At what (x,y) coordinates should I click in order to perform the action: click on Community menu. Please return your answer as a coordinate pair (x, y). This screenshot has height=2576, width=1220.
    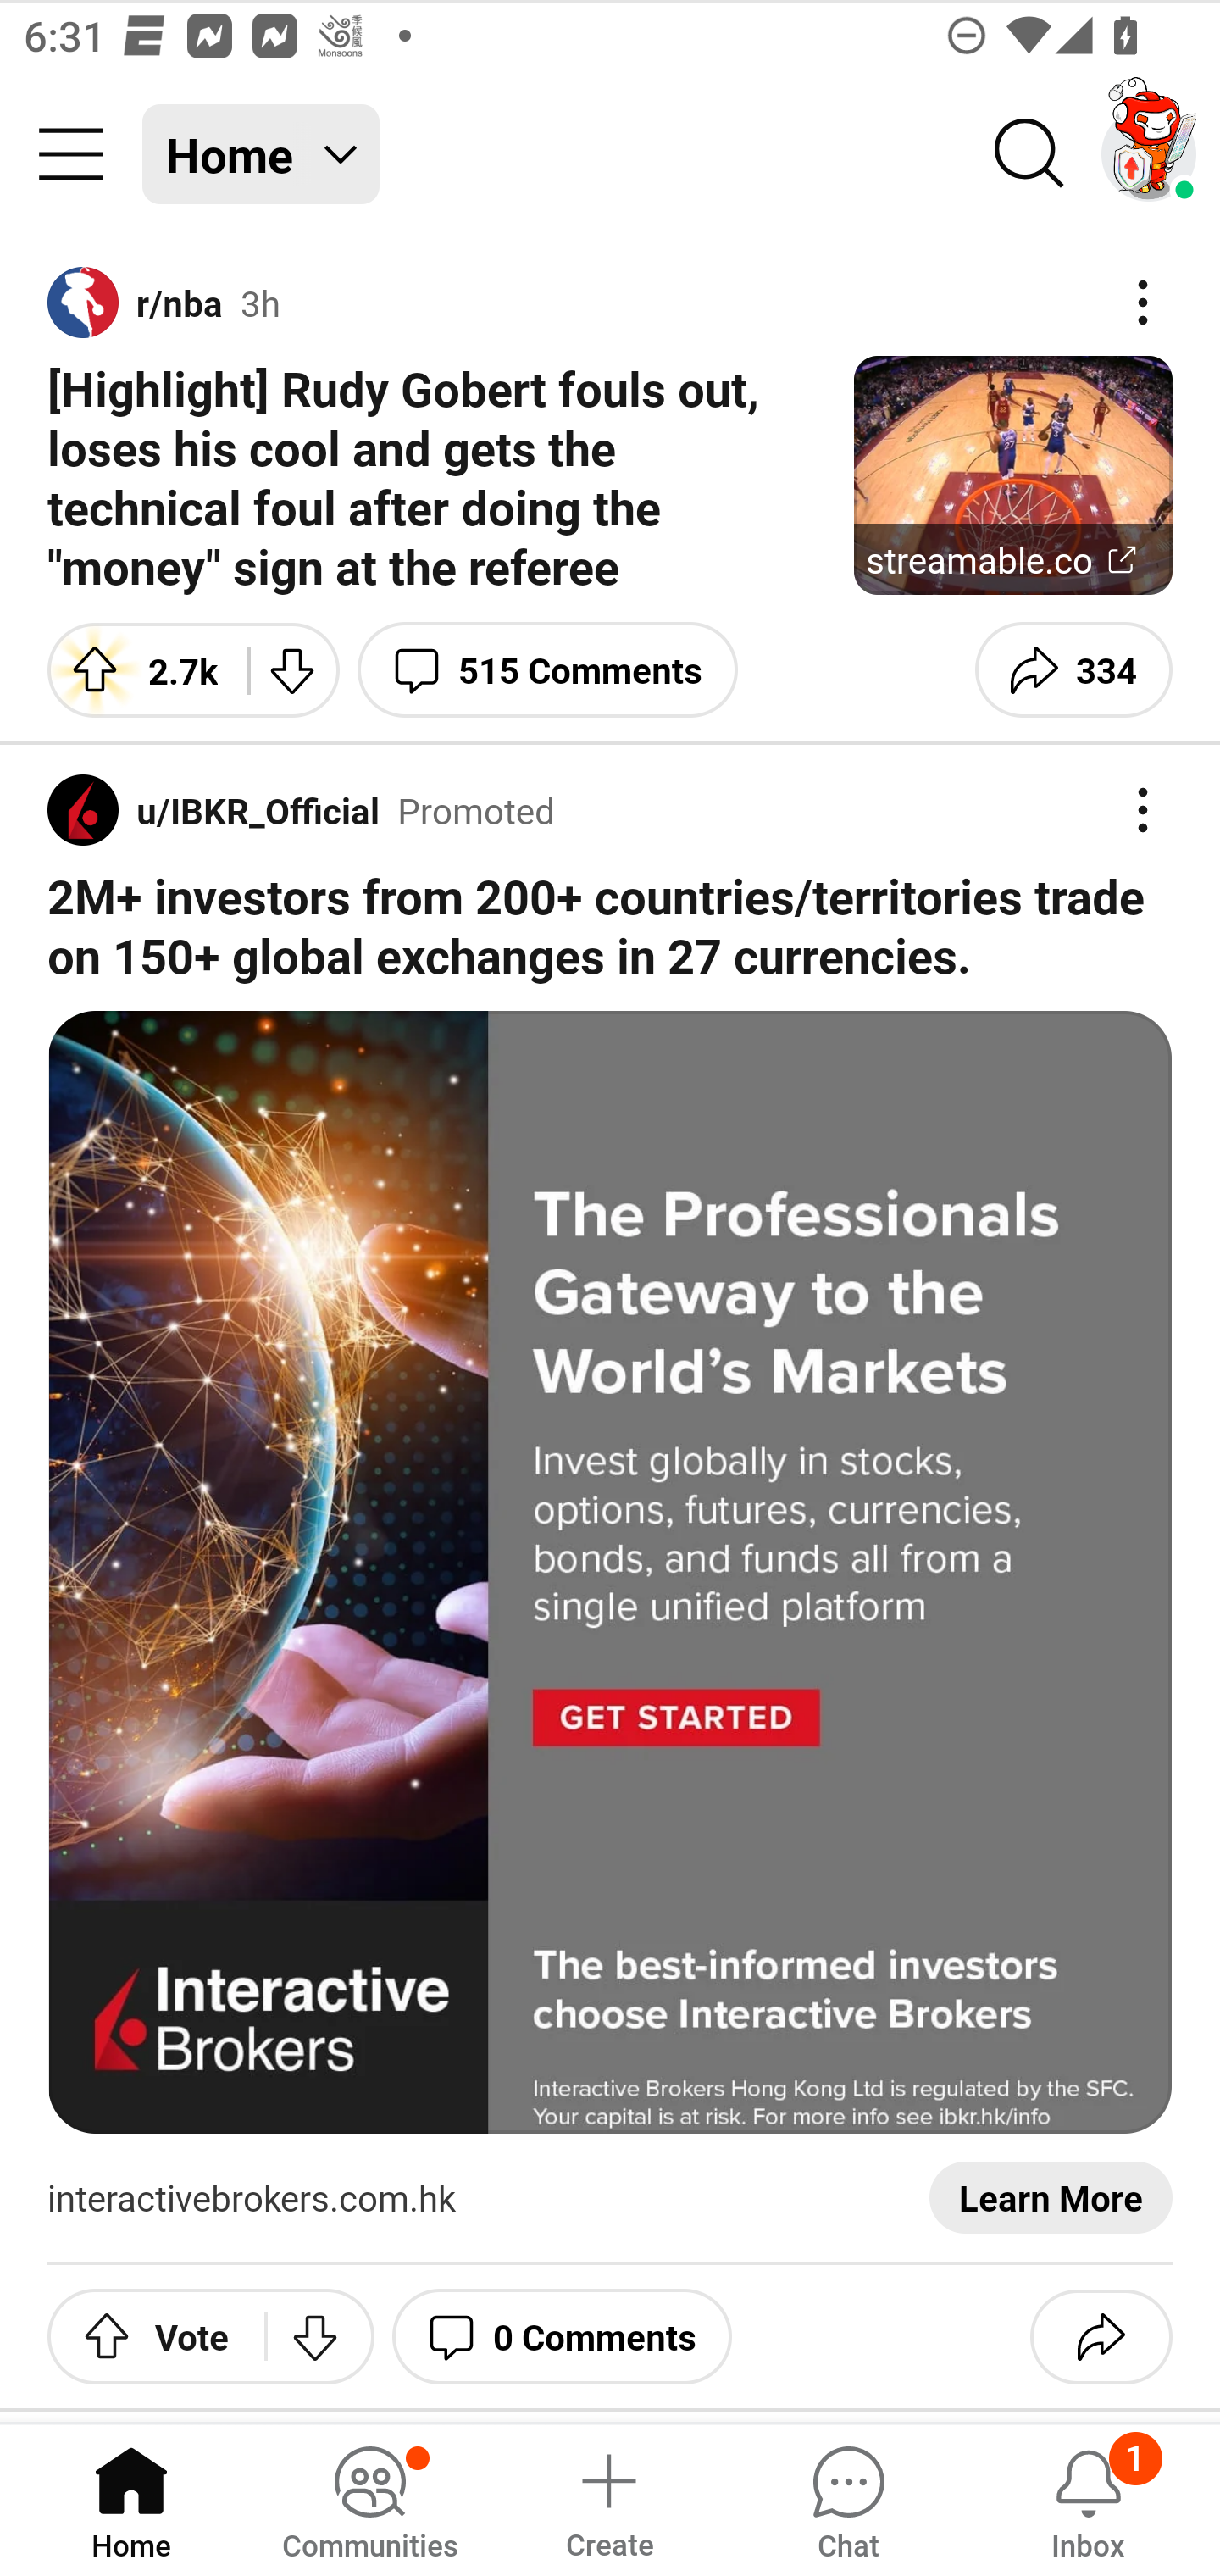
    Looking at the image, I should click on (71, 154).